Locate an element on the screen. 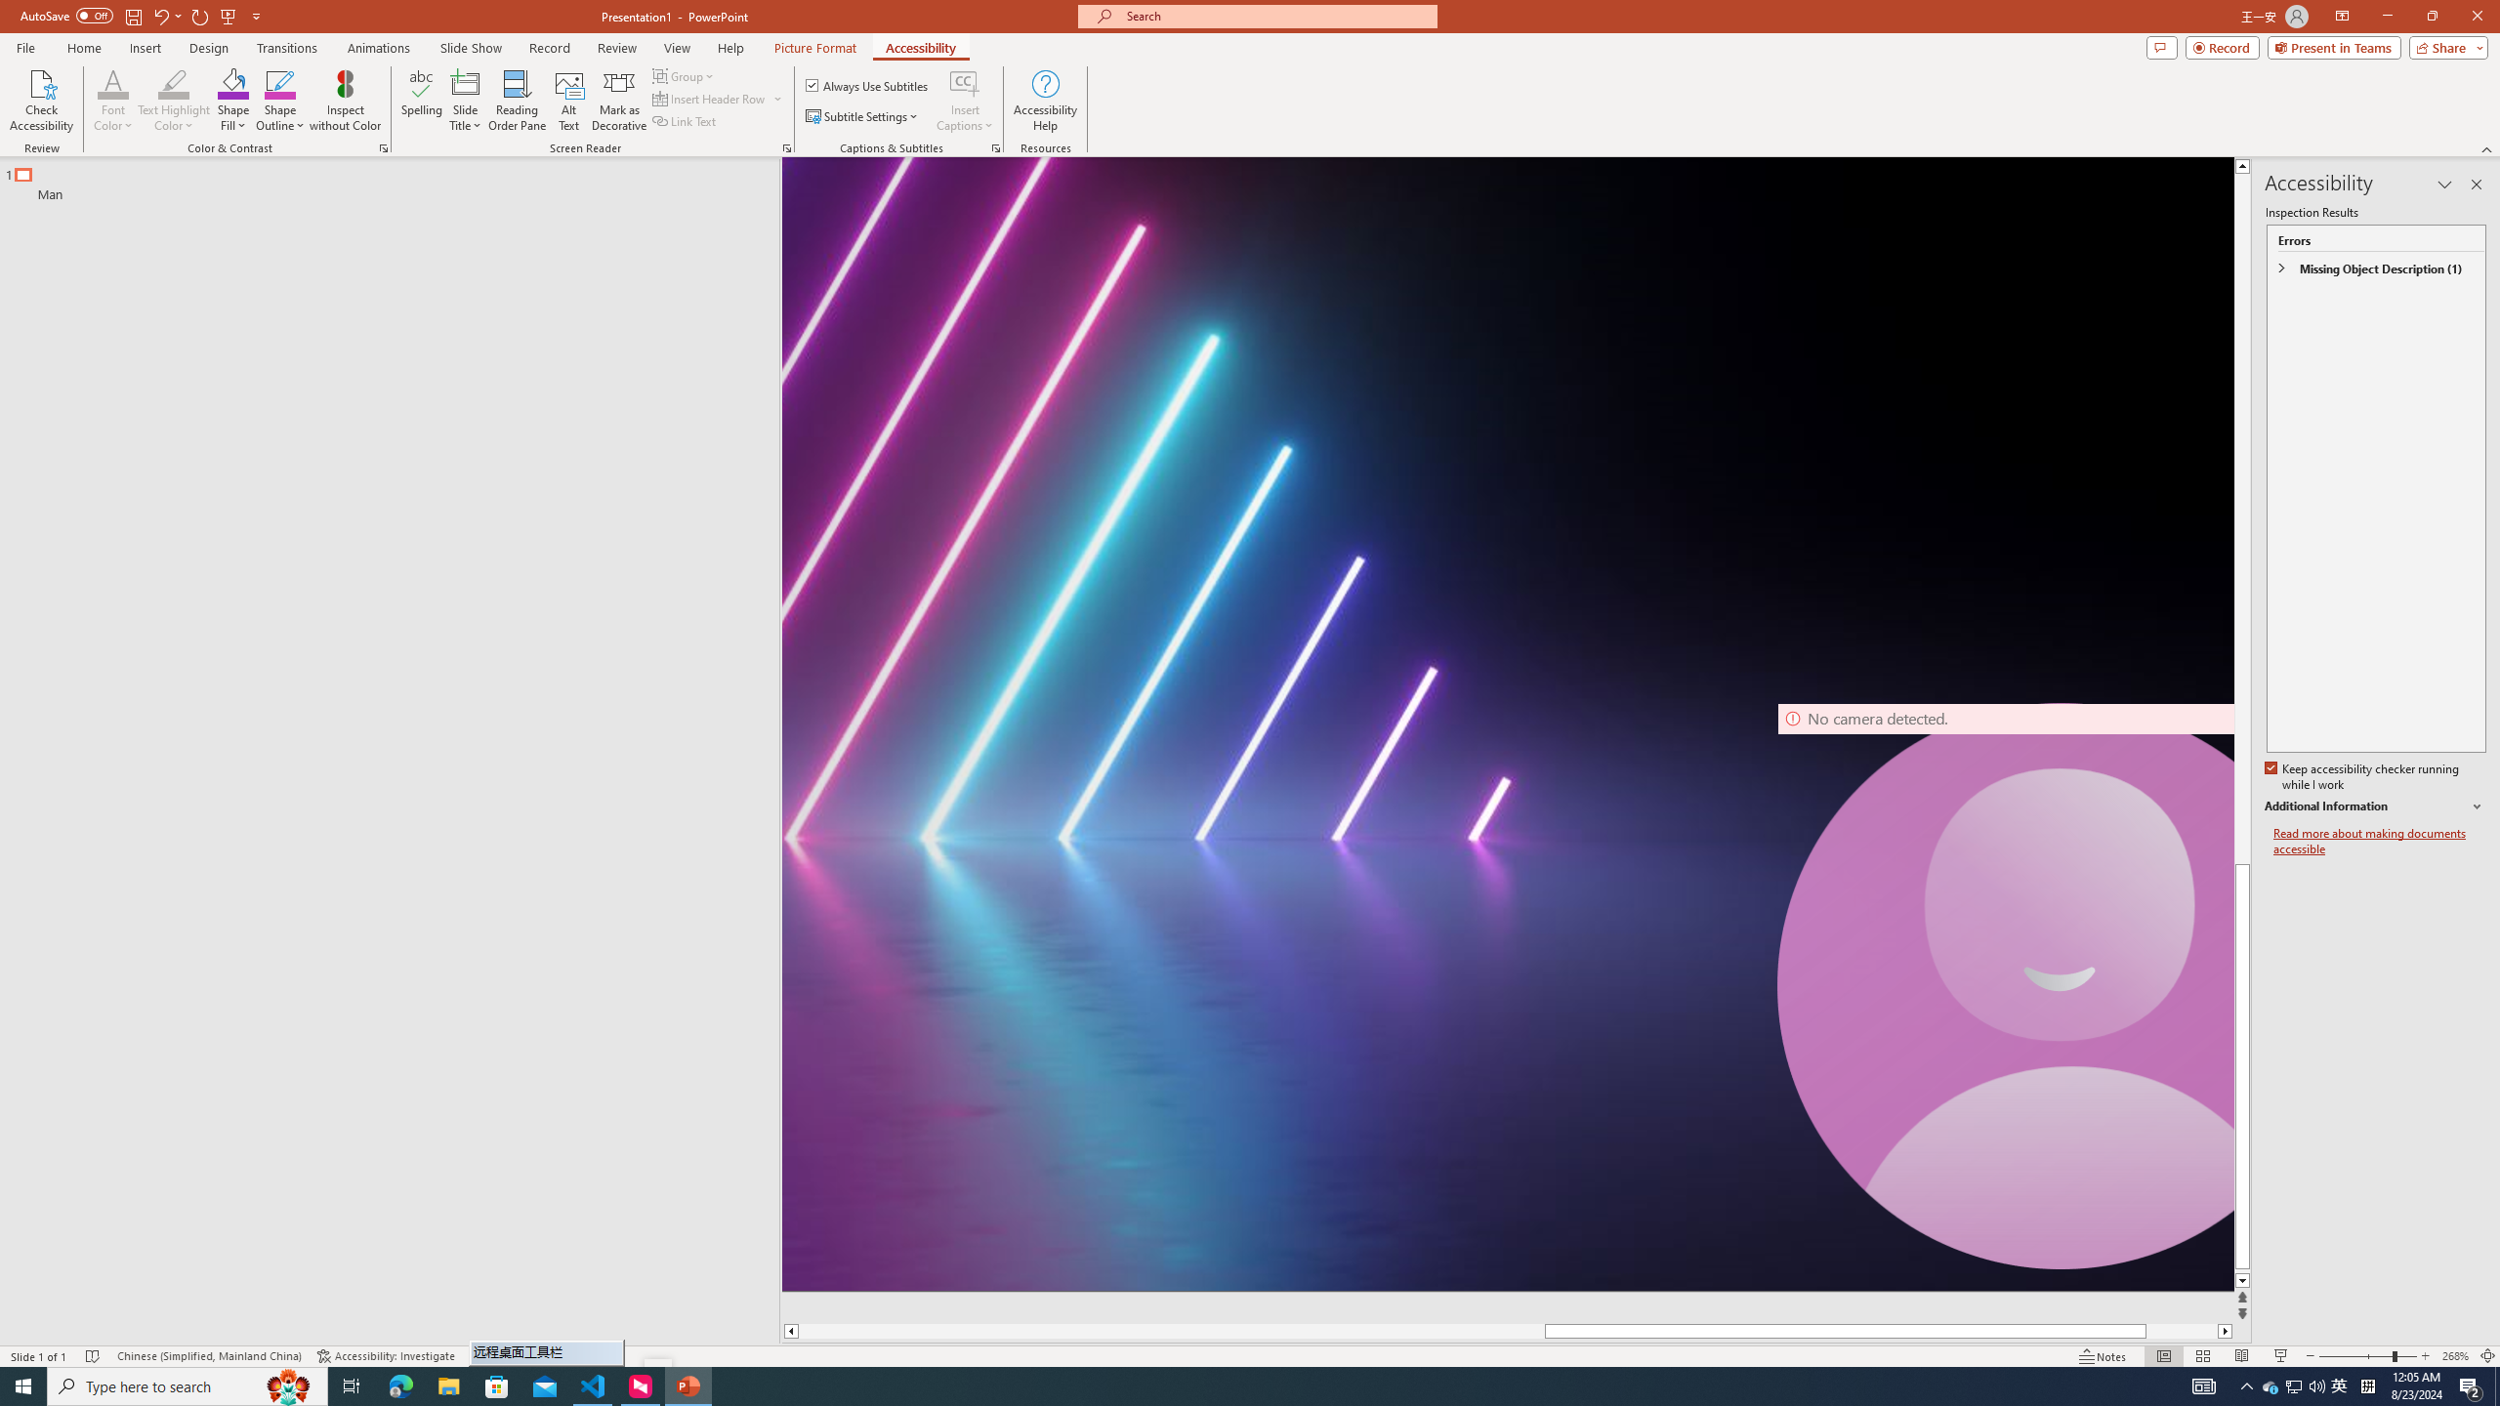 The image size is (2500, 1406). Zoom 268% is located at coordinates (2455, 1356).